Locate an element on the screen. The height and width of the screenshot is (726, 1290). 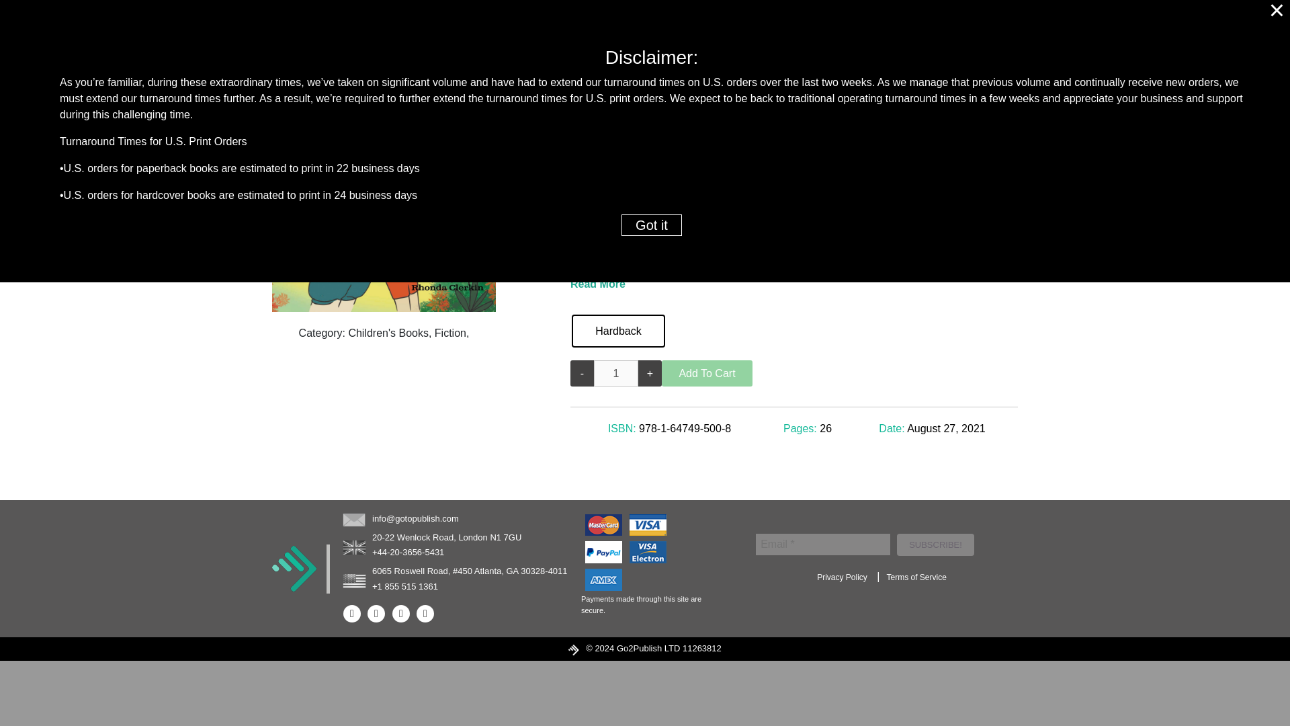
- is located at coordinates (582, 372).